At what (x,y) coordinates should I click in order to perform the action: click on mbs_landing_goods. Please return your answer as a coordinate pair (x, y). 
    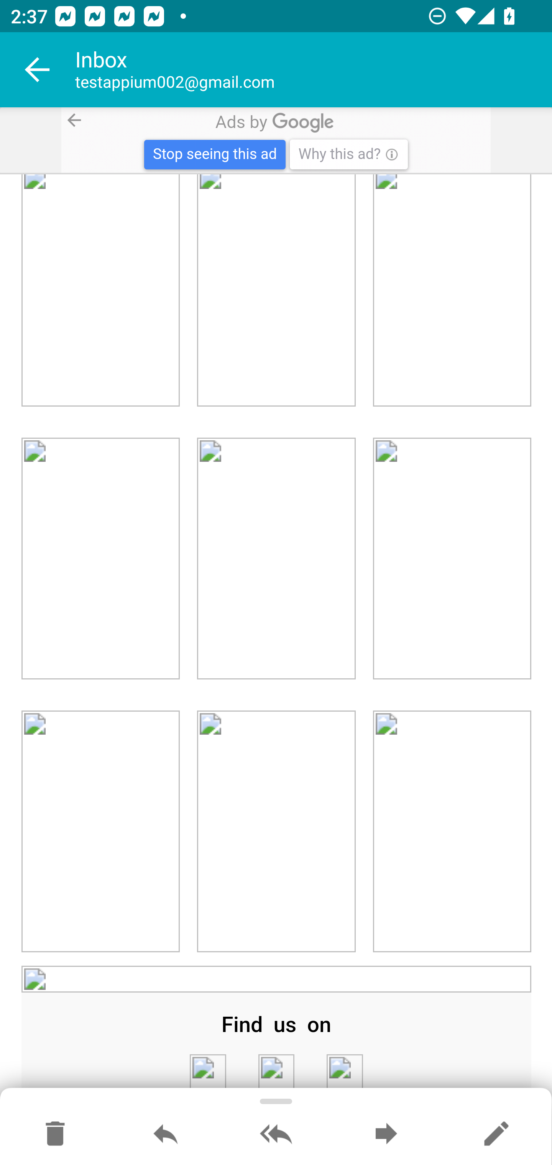
    Looking at the image, I should click on (101, 291).